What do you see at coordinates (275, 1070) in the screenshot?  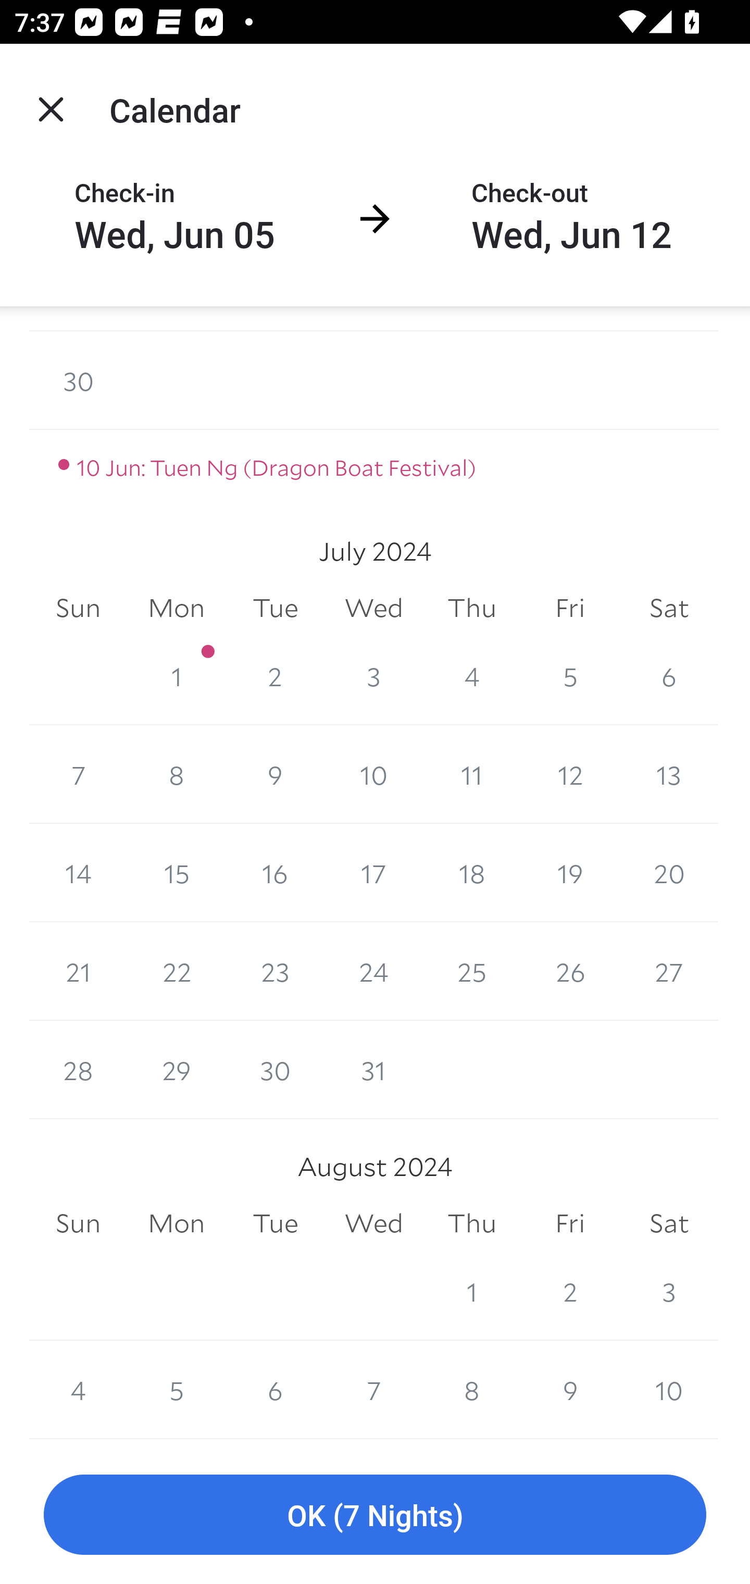 I see `30 30 July 2024` at bounding box center [275, 1070].